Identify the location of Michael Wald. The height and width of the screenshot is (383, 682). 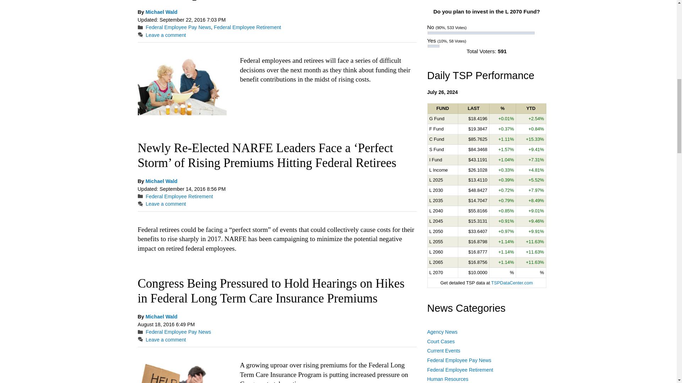
(161, 316).